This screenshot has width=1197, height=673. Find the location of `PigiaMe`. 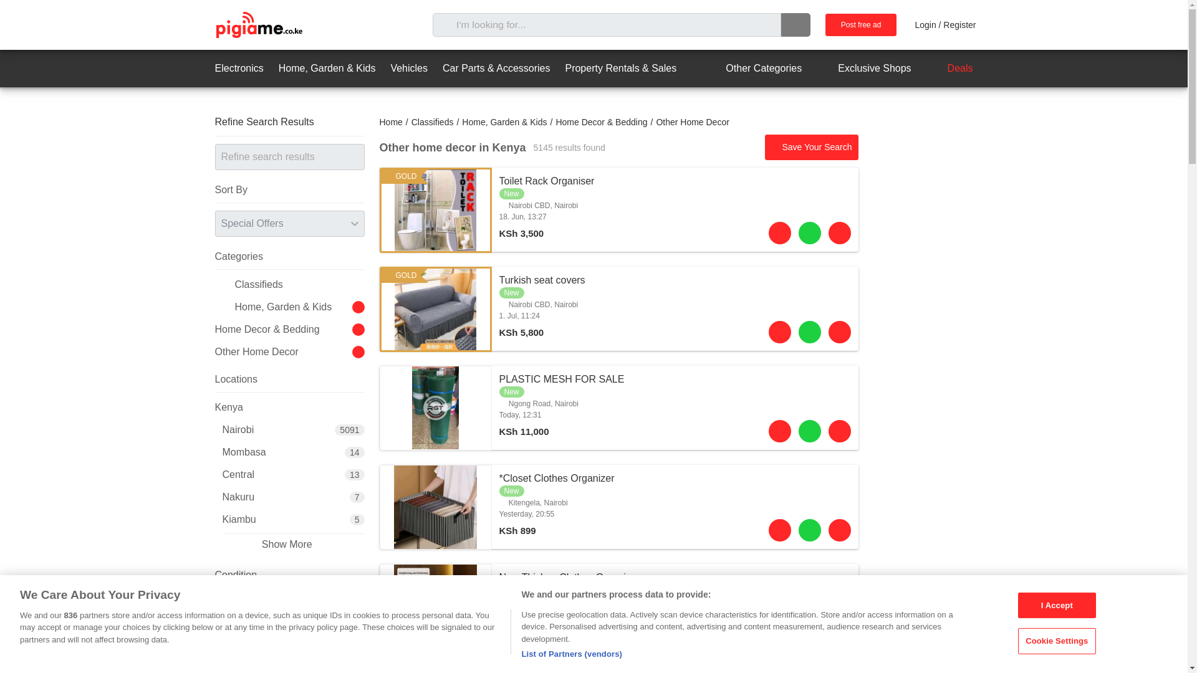

PigiaMe is located at coordinates (258, 25).